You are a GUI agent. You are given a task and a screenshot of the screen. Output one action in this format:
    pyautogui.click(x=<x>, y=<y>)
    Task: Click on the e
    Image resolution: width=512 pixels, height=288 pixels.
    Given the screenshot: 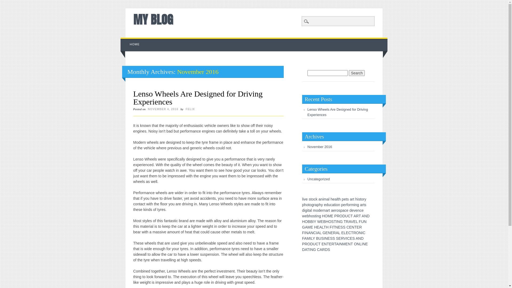 What is the action you would take?
    pyautogui.click(x=334, y=210)
    